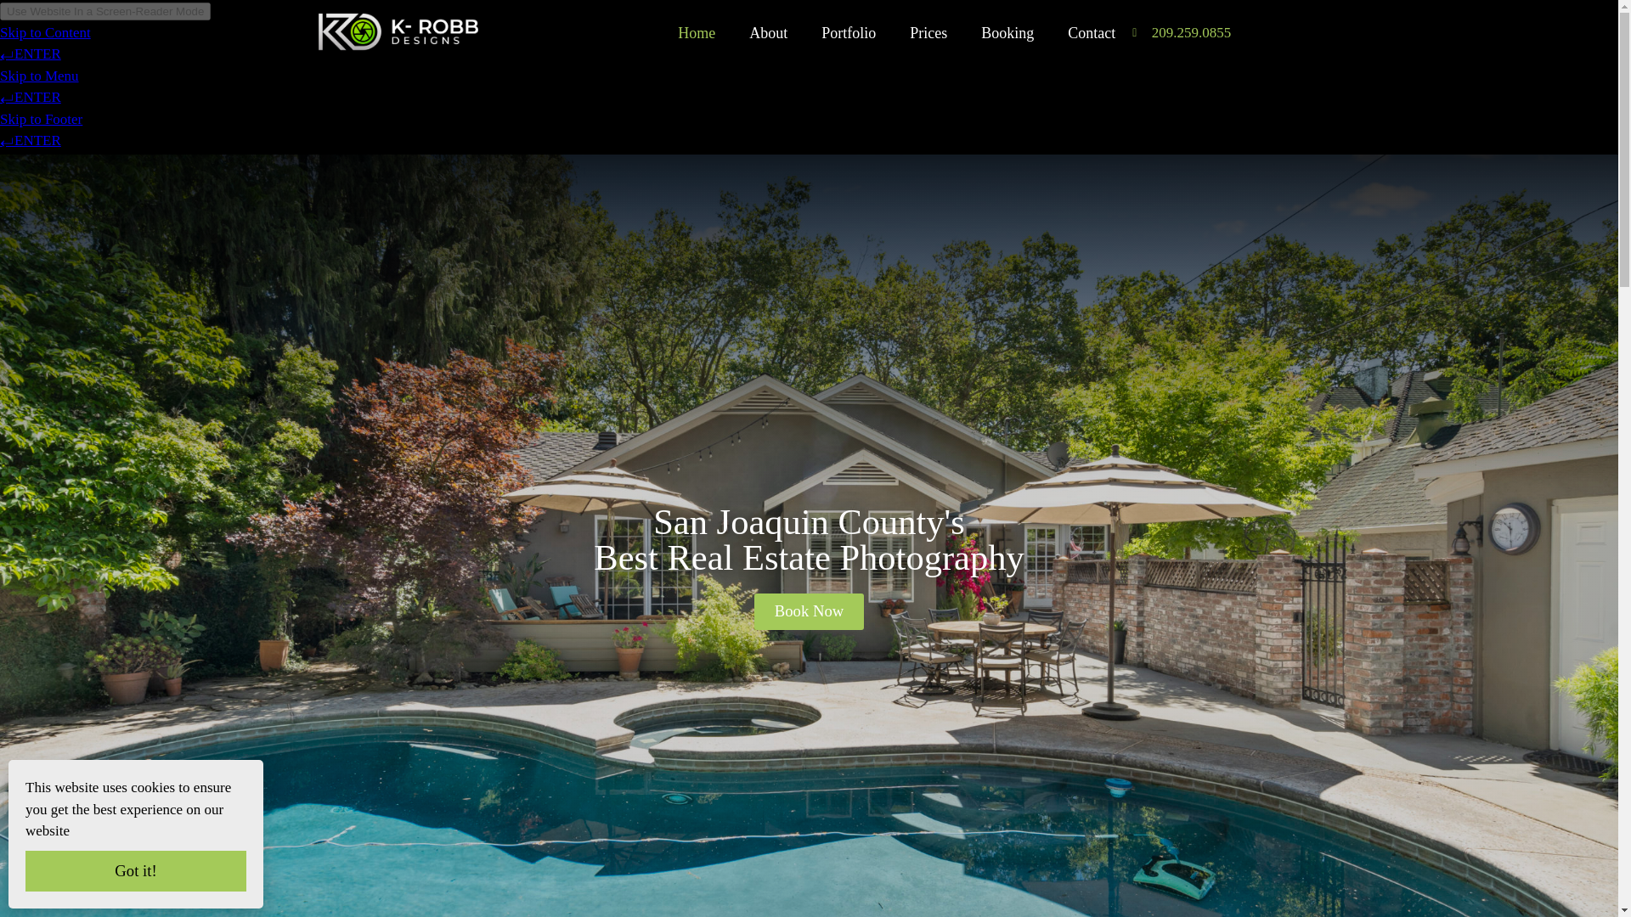 The image size is (1631, 917). I want to click on Contact, so click(1091, 15).